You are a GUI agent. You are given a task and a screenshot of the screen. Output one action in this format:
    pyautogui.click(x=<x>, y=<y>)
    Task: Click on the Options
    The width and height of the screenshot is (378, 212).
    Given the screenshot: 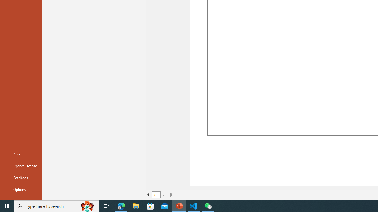 What is the action you would take?
    pyautogui.click(x=21, y=189)
    